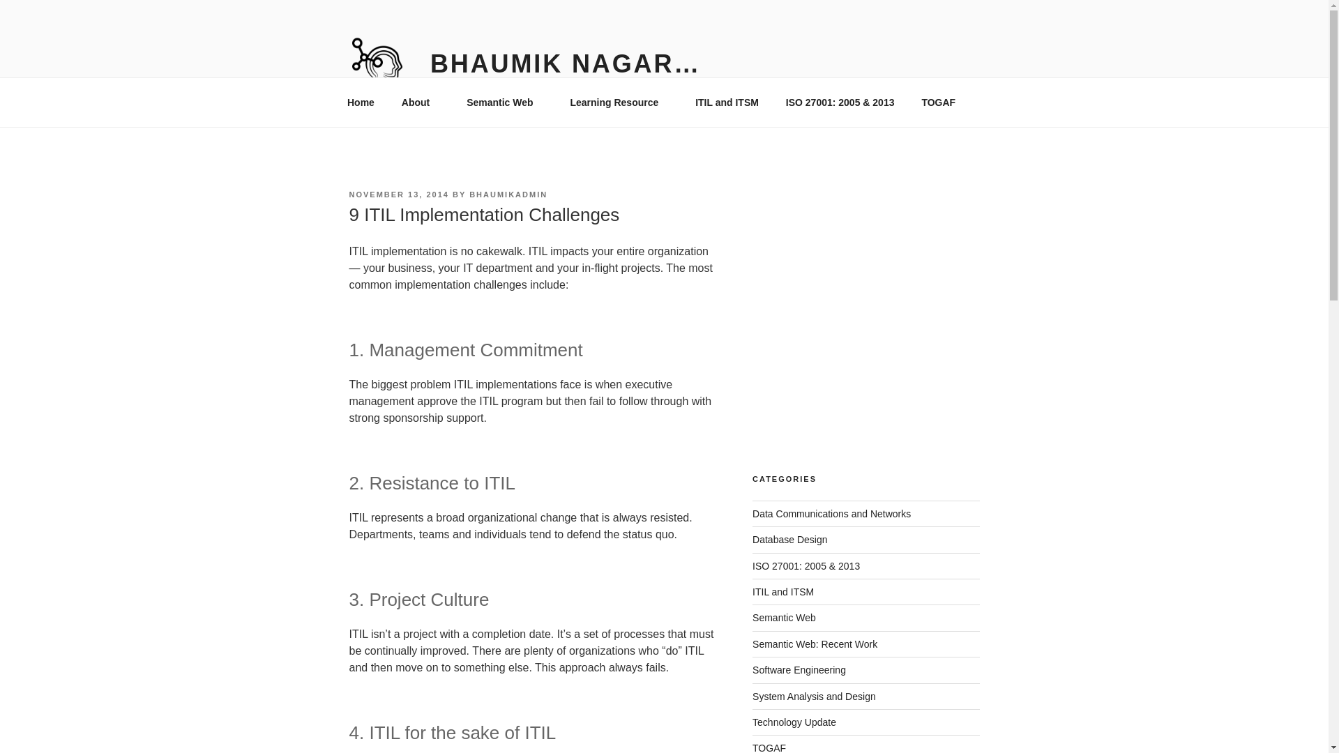  I want to click on BHAUMIKADMIN, so click(508, 195).